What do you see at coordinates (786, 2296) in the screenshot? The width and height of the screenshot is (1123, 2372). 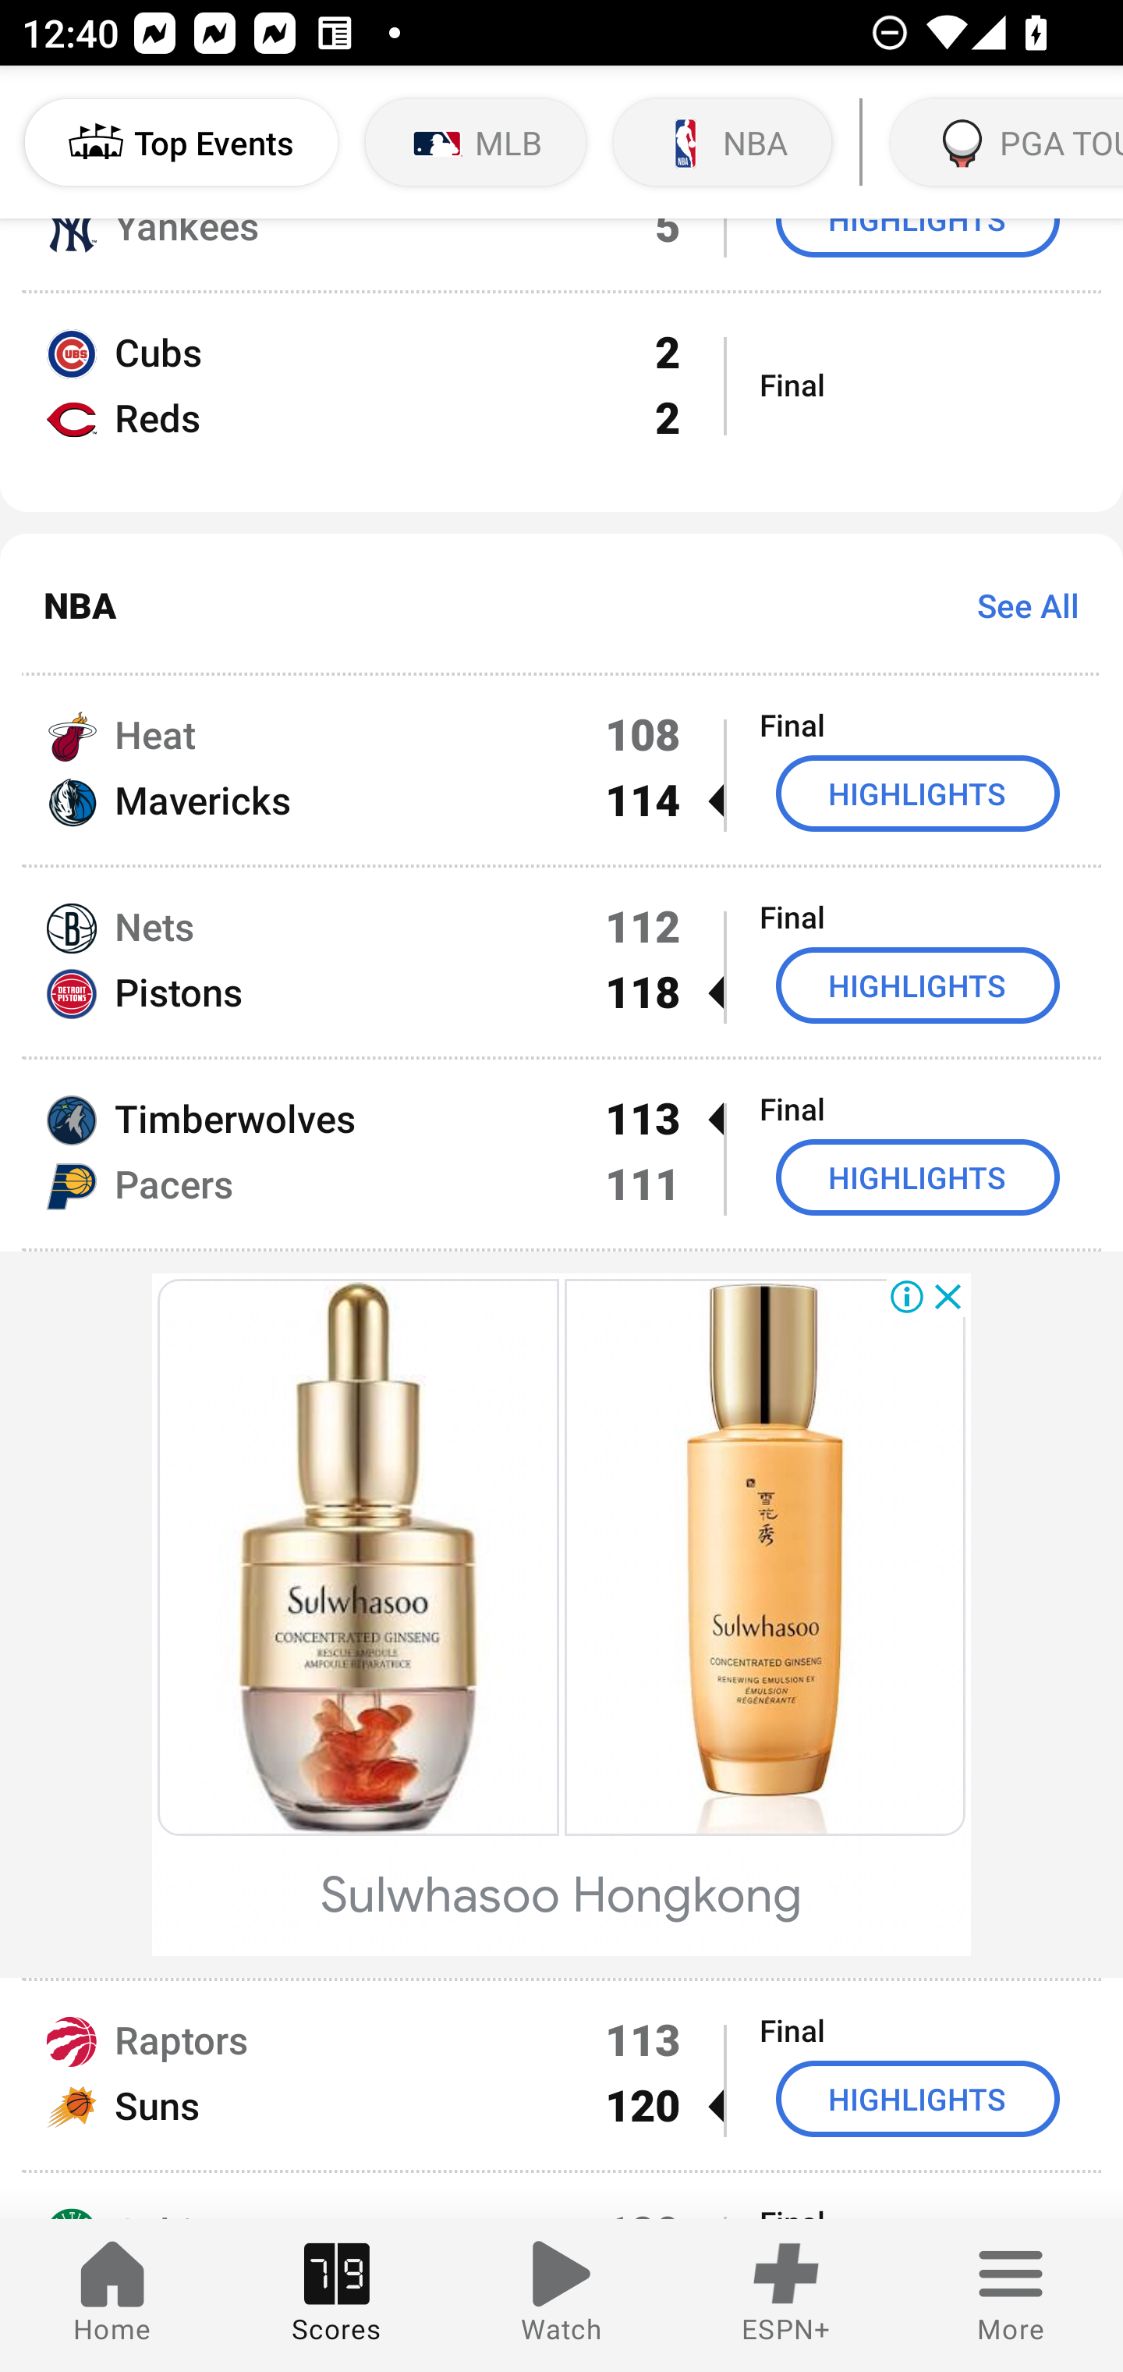 I see `ESPN+` at bounding box center [786, 2296].